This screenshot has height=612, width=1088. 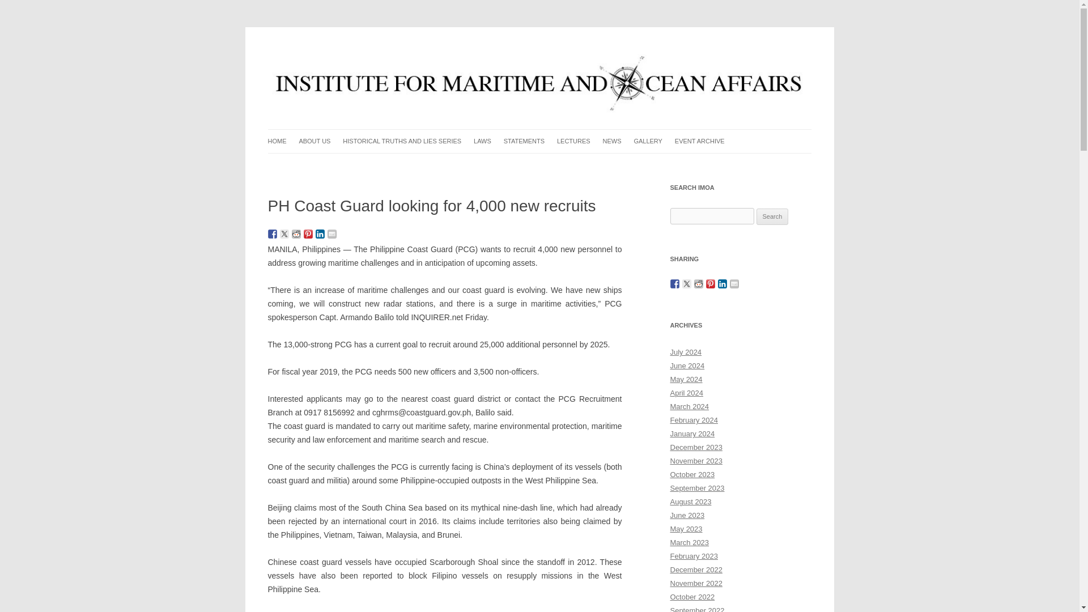 I want to click on Share on Linkedin, so click(x=320, y=234).